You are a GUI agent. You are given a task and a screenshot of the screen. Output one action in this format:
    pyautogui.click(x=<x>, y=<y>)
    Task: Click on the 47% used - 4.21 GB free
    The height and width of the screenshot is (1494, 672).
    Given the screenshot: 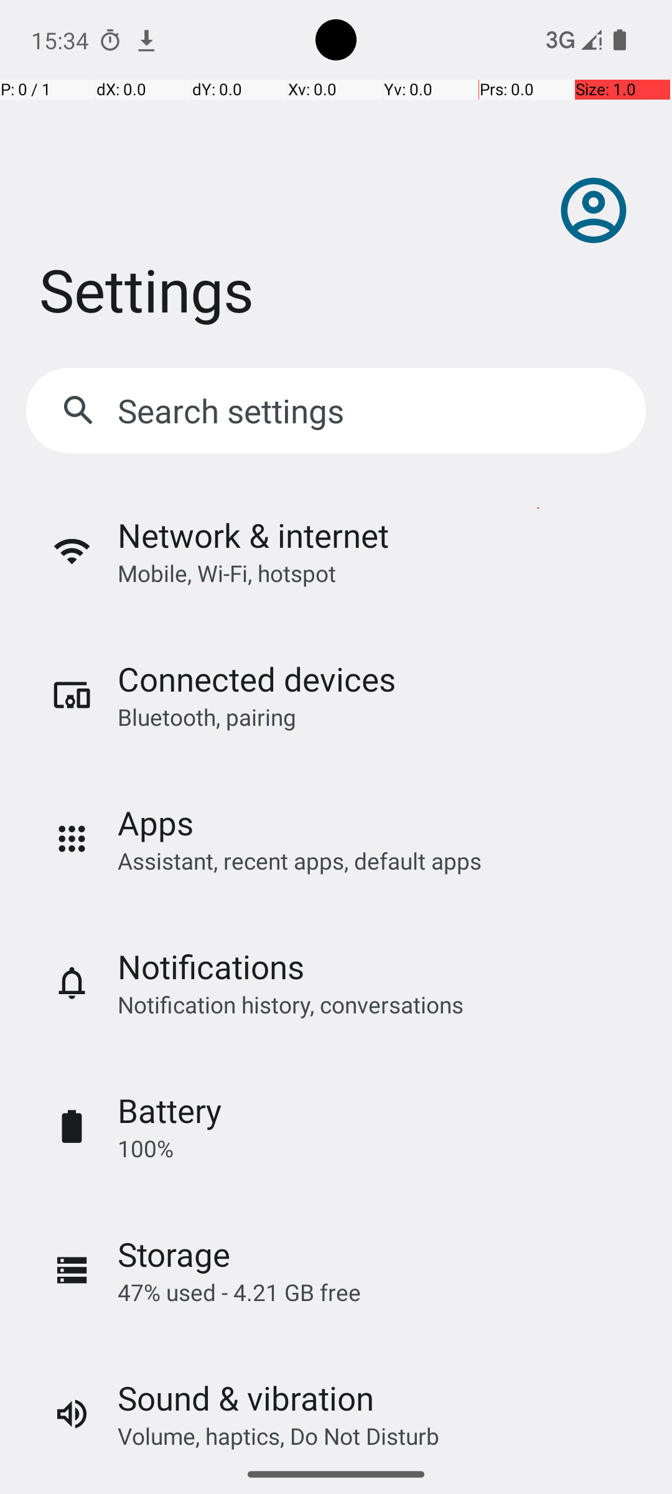 What is the action you would take?
    pyautogui.click(x=239, y=1292)
    